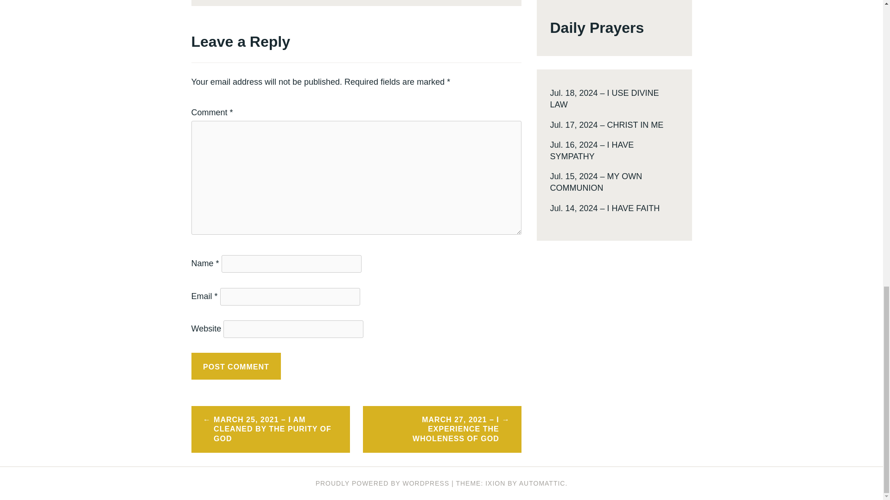 The width and height of the screenshot is (890, 500). What do you see at coordinates (542, 483) in the screenshot?
I see `AUTOMATTIC` at bounding box center [542, 483].